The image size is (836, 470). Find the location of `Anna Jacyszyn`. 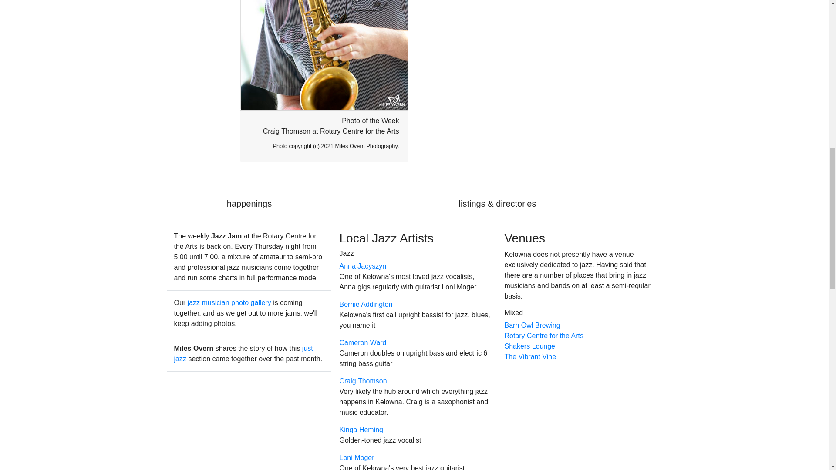

Anna Jacyszyn is located at coordinates (363, 265).